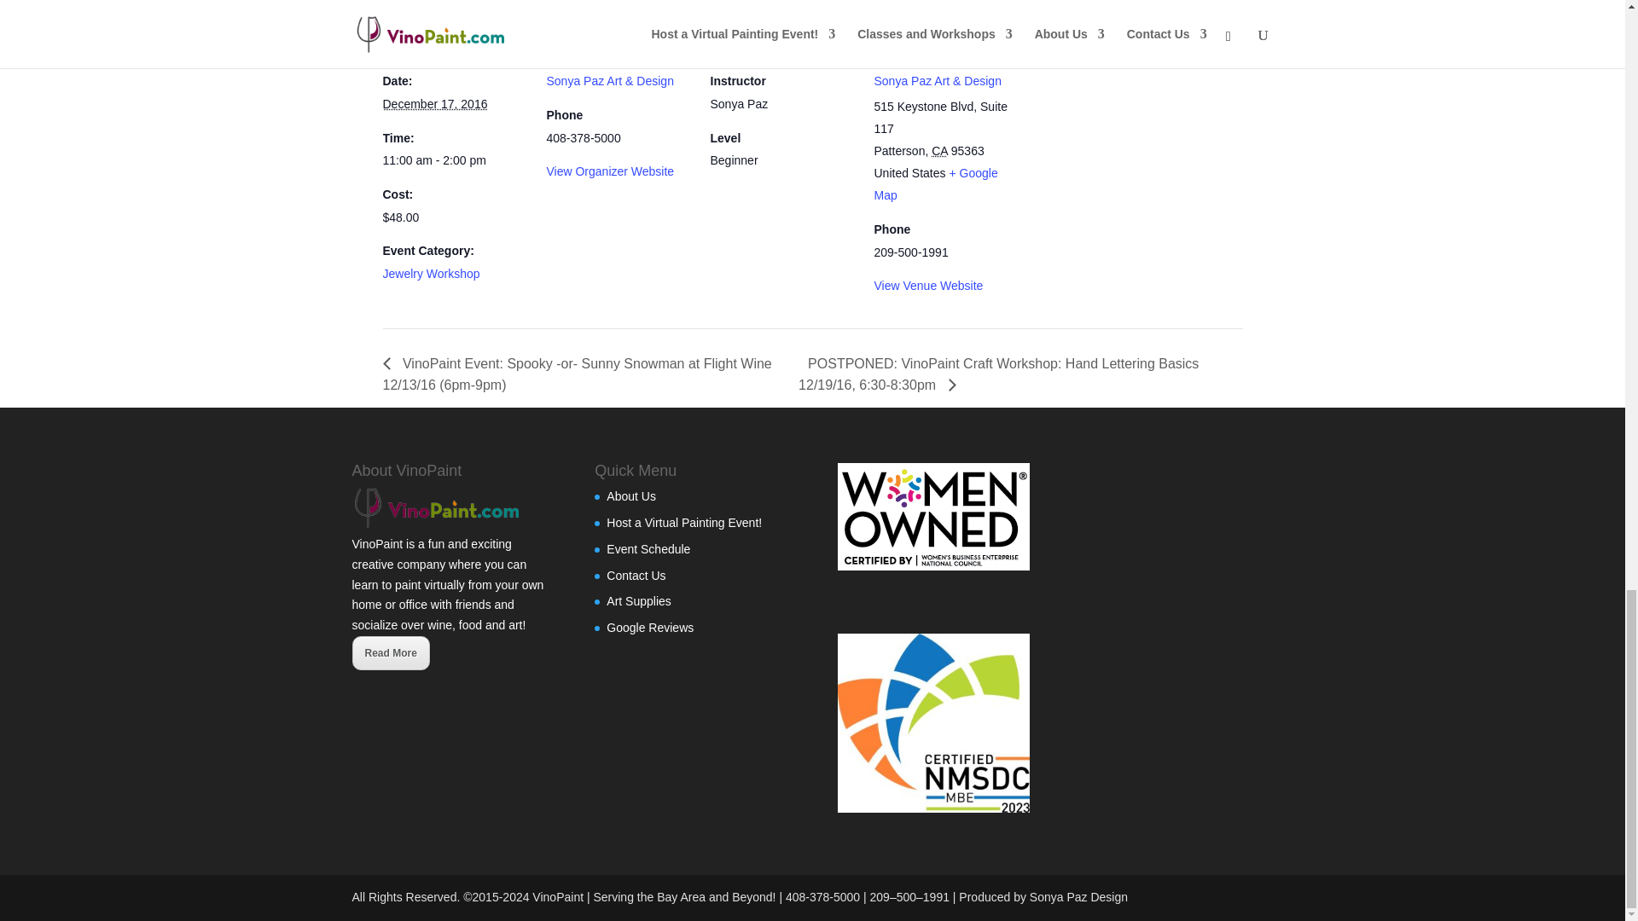 This screenshot has width=1638, height=921. What do you see at coordinates (433, 104) in the screenshot?
I see `2016-12-17` at bounding box center [433, 104].